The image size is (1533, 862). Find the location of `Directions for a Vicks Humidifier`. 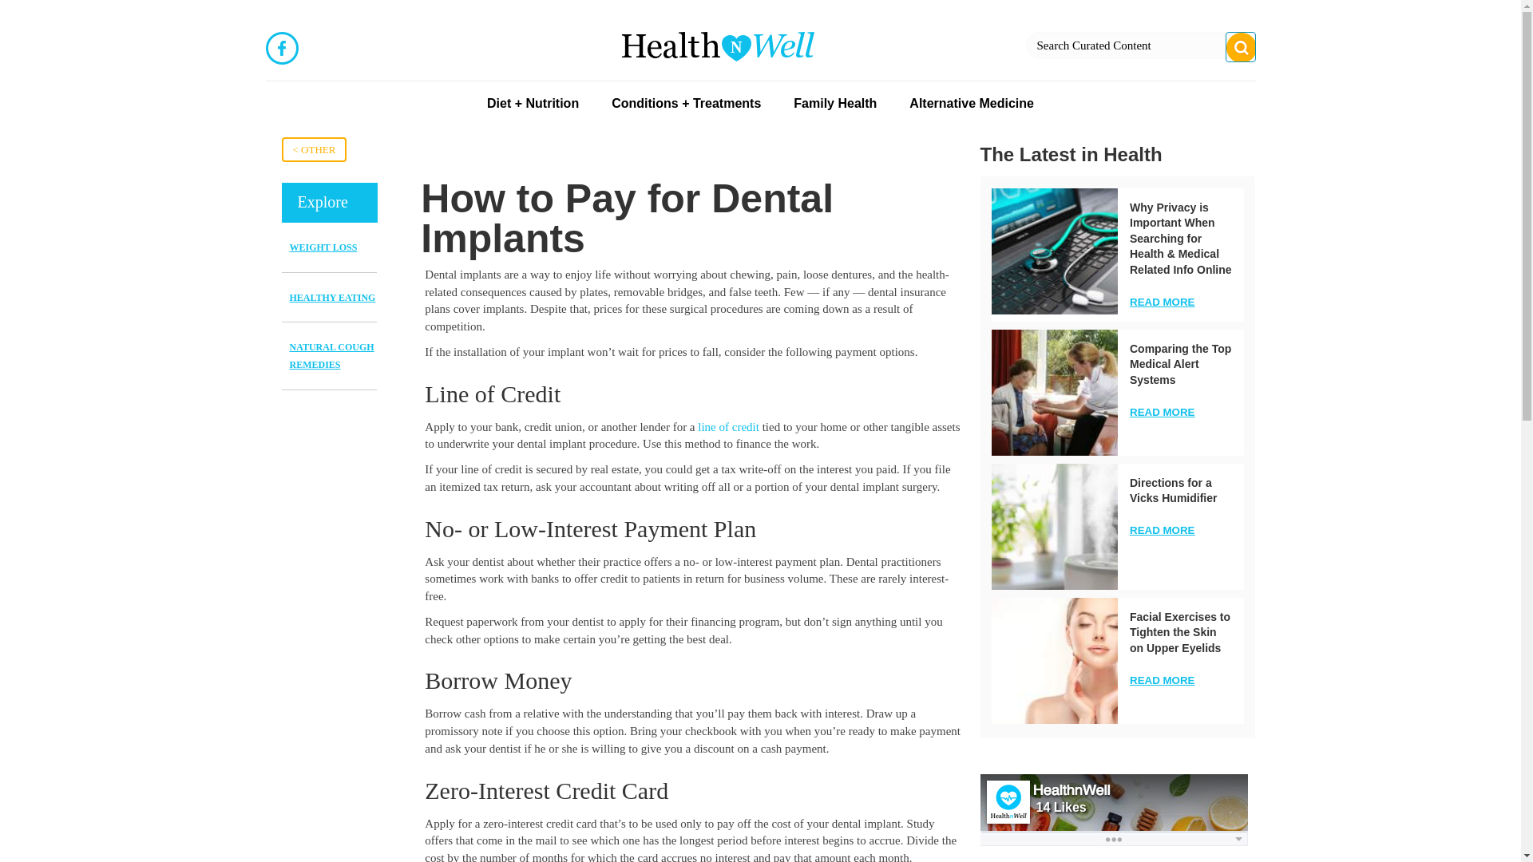

Directions for a Vicks Humidifier is located at coordinates (1174, 490).